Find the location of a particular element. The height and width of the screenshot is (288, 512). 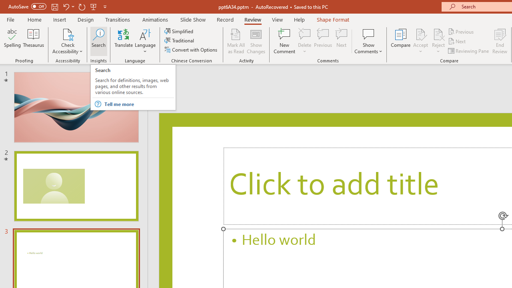

Traditional is located at coordinates (180, 41).